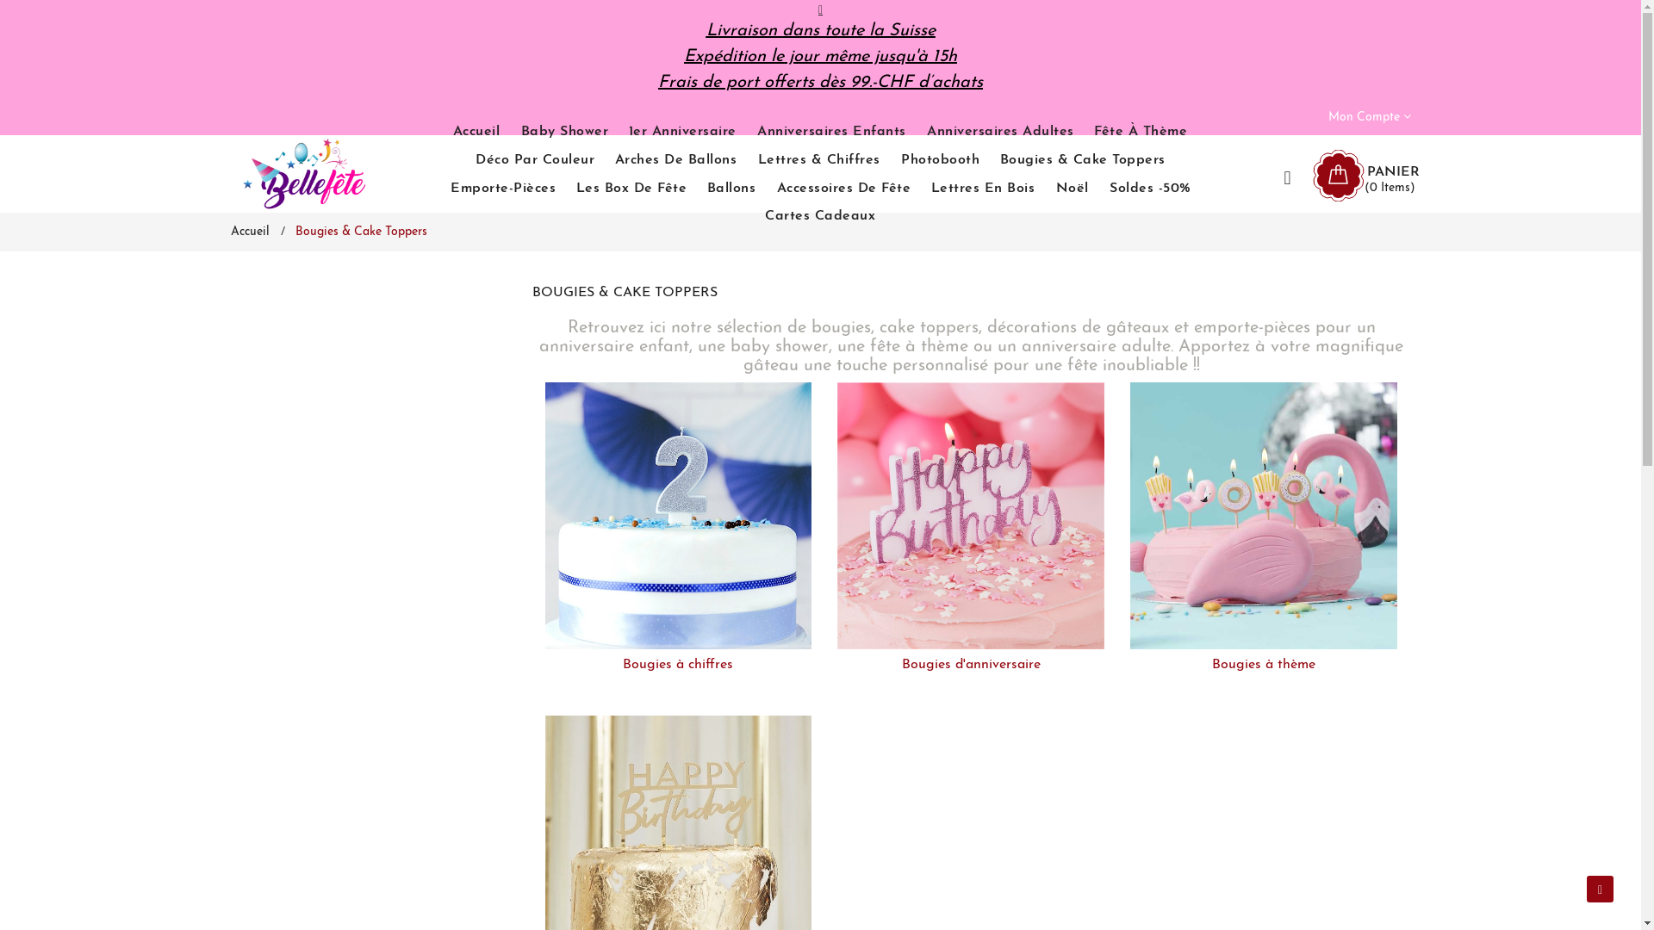 Image resolution: width=1654 pixels, height=930 pixels. Describe the element at coordinates (832, 133) in the screenshot. I see `Anniversaires Enfants` at that location.